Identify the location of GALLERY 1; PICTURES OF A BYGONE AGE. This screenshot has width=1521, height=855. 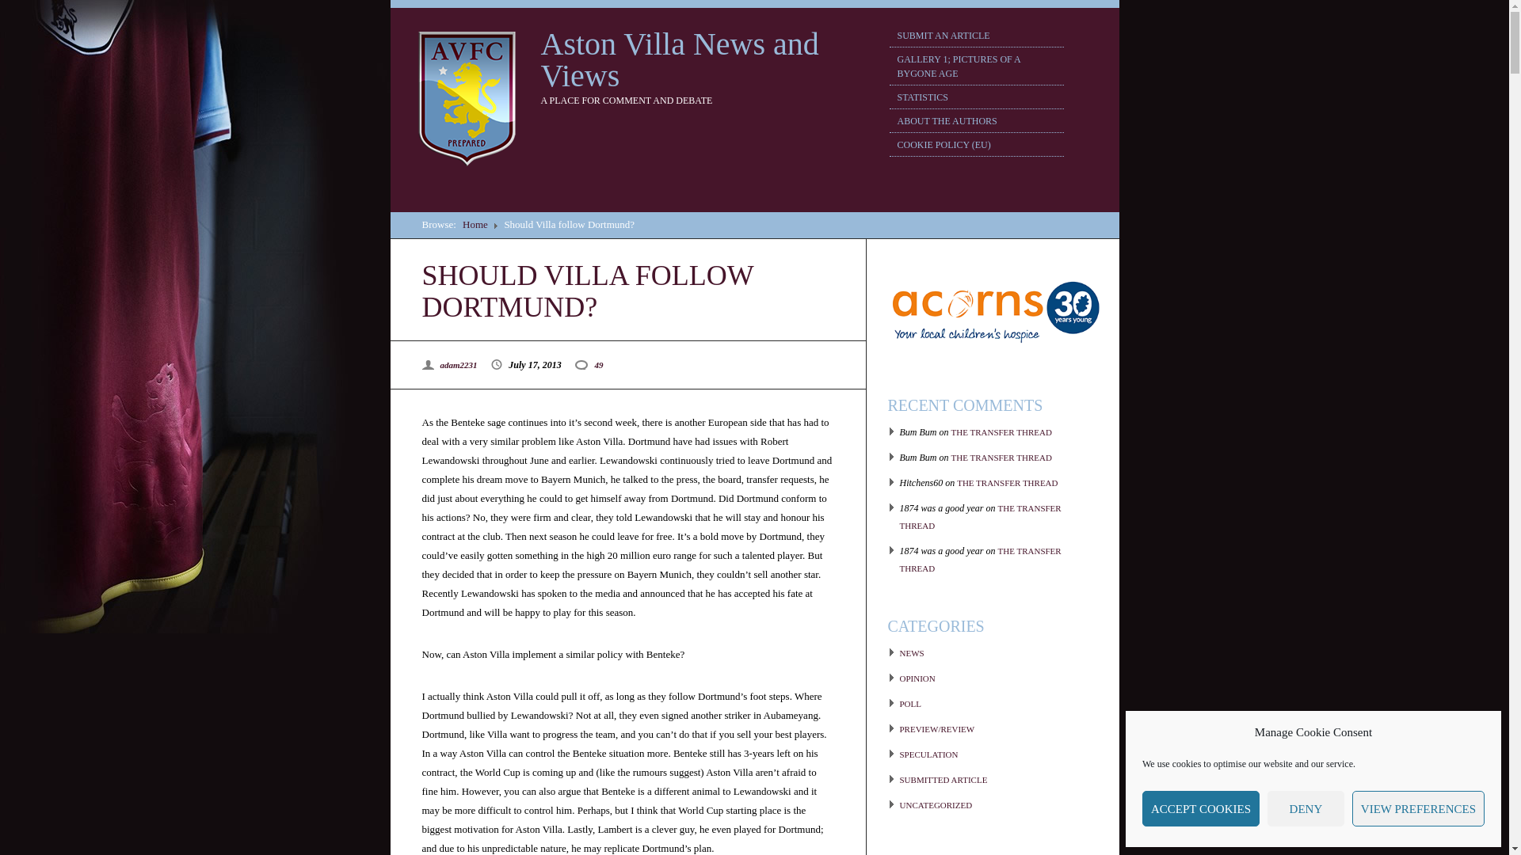
(976, 66).